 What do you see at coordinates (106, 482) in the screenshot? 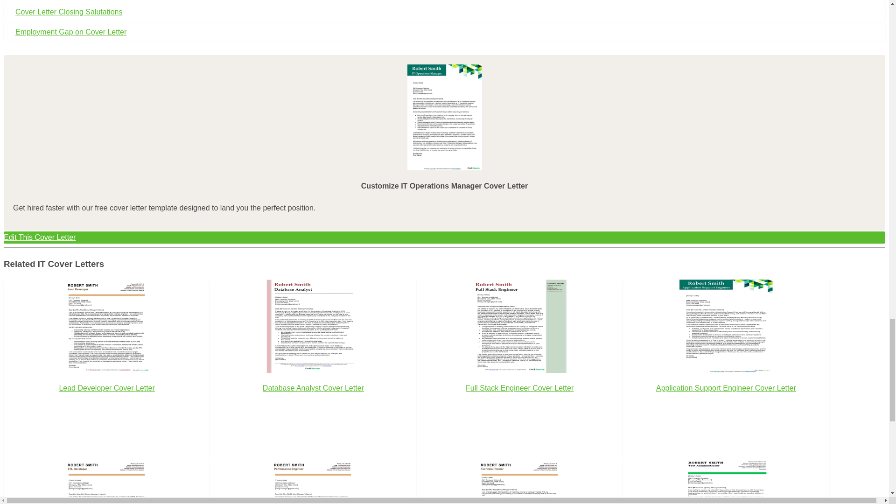
I see `ETL Developer Cover Letter` at bounding box center [106, 482].